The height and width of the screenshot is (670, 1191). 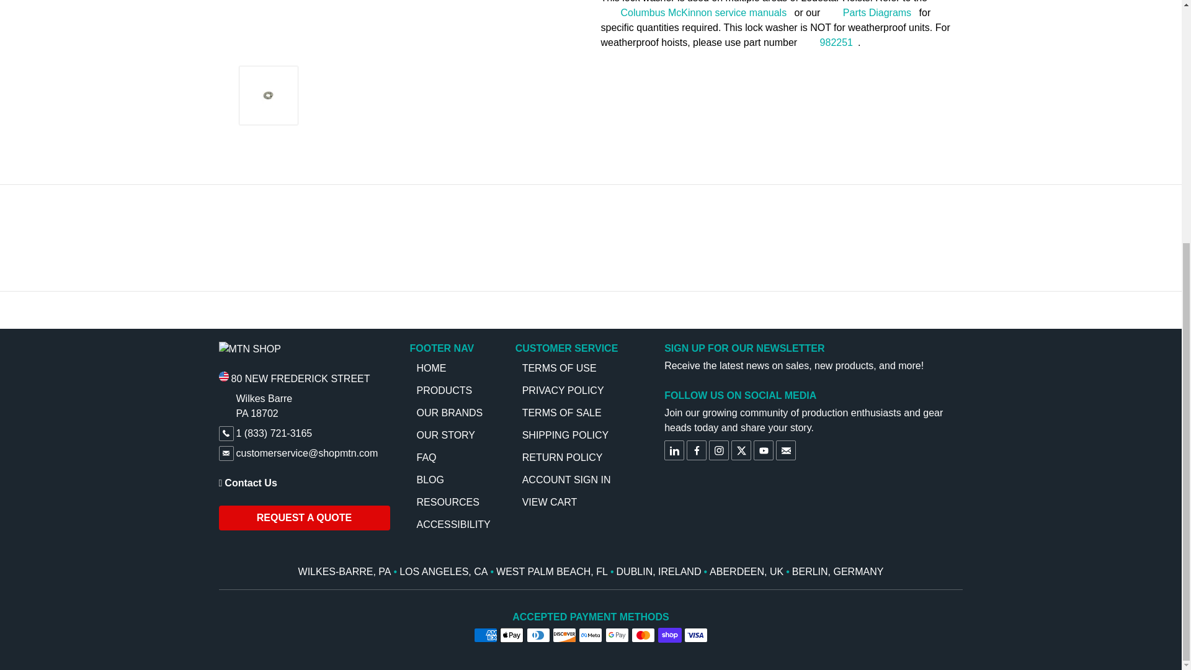 I want to click on MTN SHOP on Facebook, so click(x=696, y=450).